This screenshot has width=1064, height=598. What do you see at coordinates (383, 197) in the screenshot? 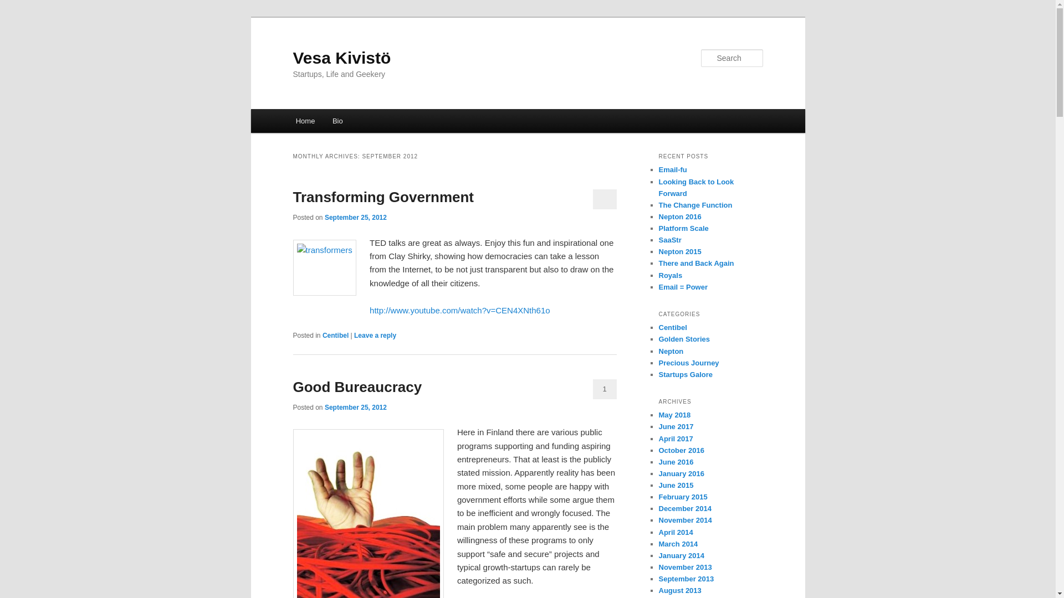
I see `Transforming Government` at bounding box center [383, 197].